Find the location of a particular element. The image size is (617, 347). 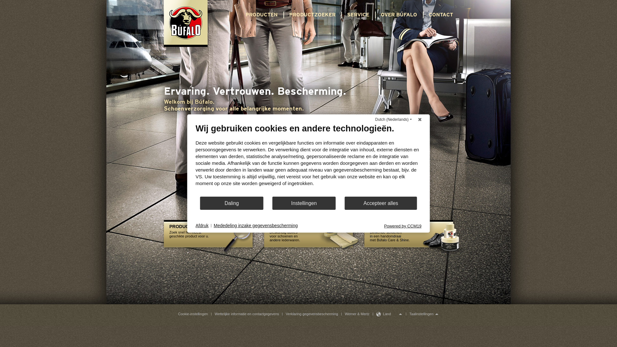

Close is located at coordinates (420, 120).